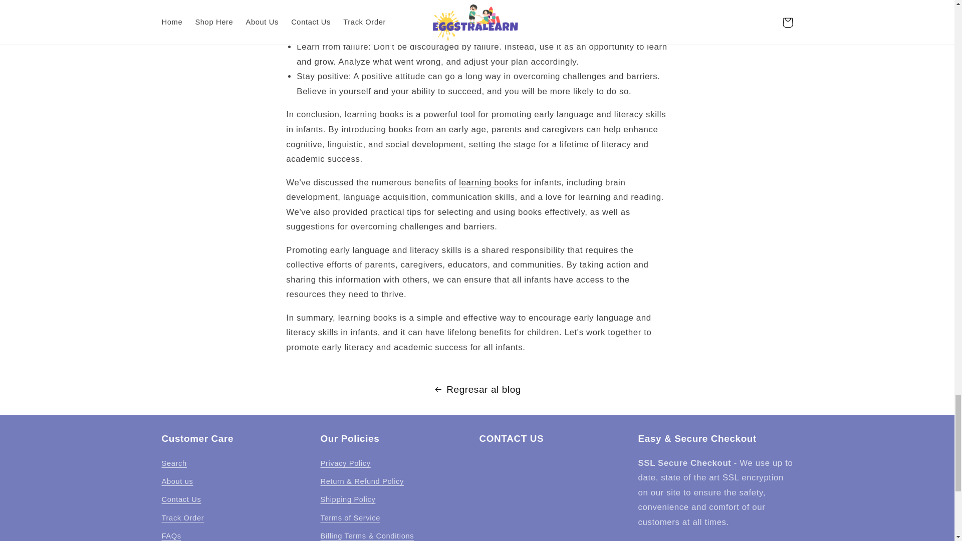 Image resolution: width=962 pixels, height=541 pixels. Describe the element at coordinates (174, 465) in the screenshot. I see `Search` at that location.